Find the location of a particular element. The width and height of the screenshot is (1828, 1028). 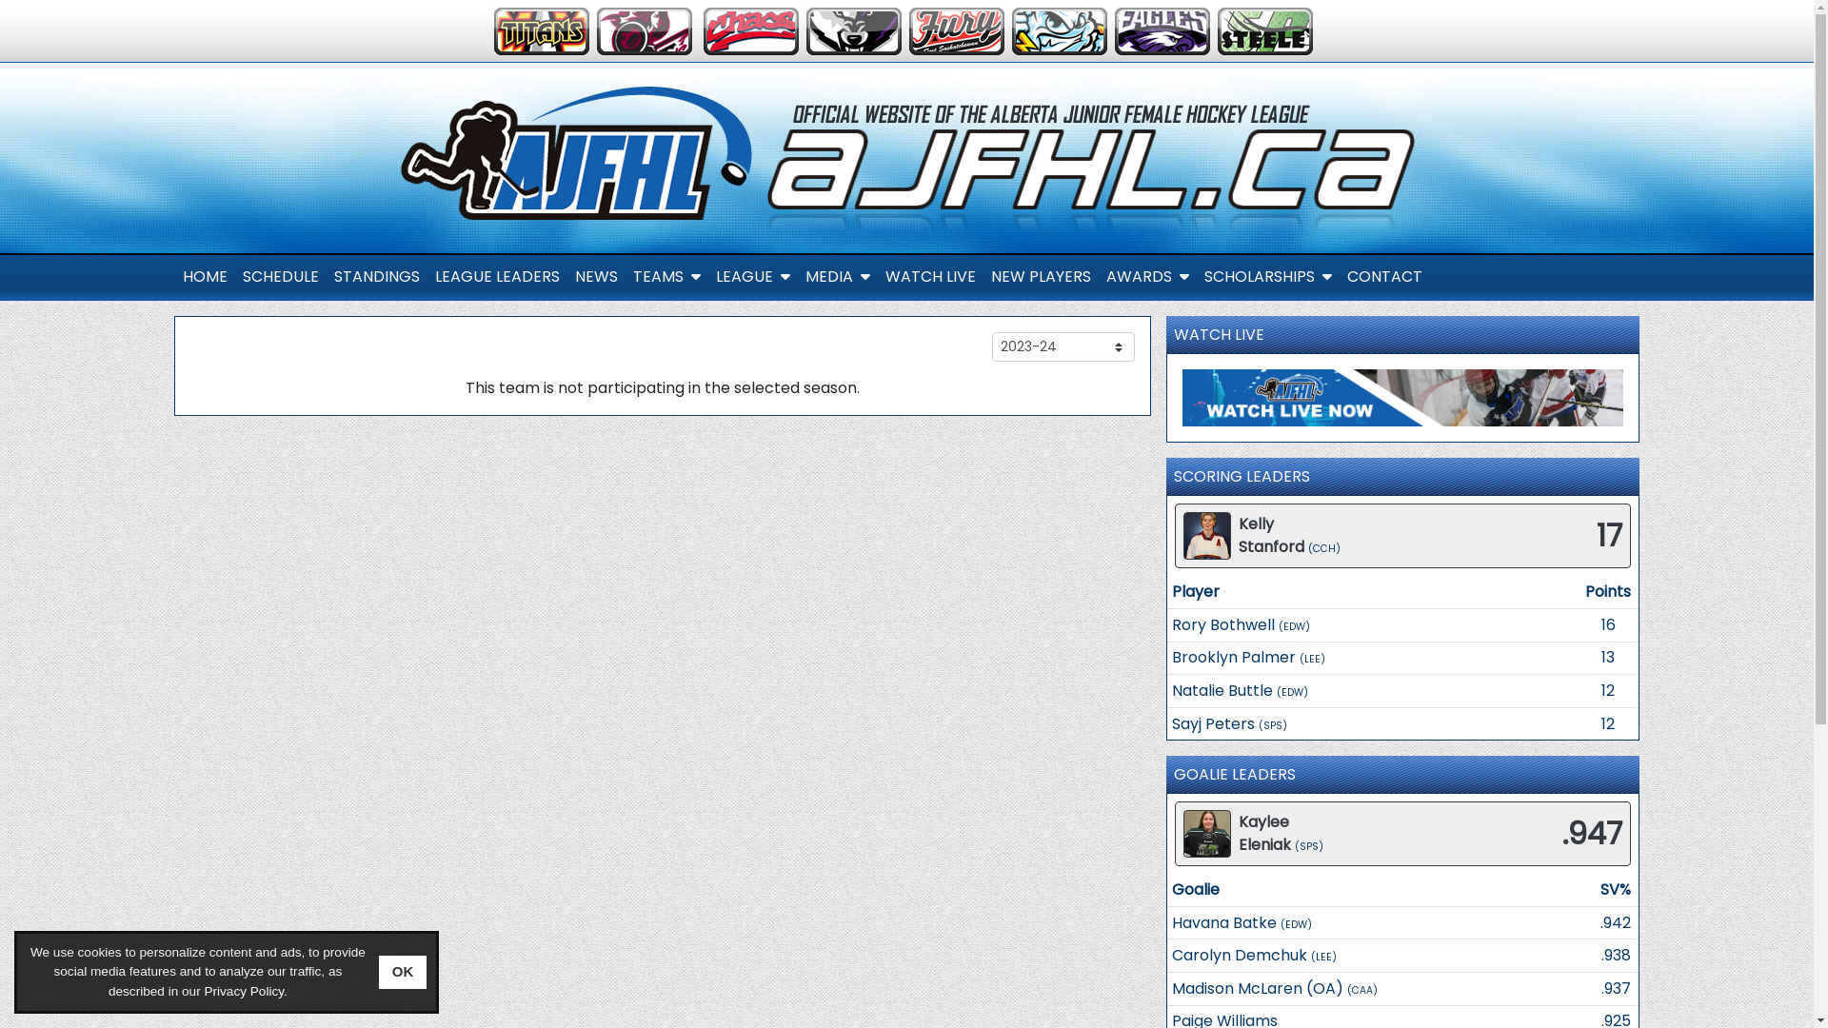

TEAMS is located at coordinates (666, 277).